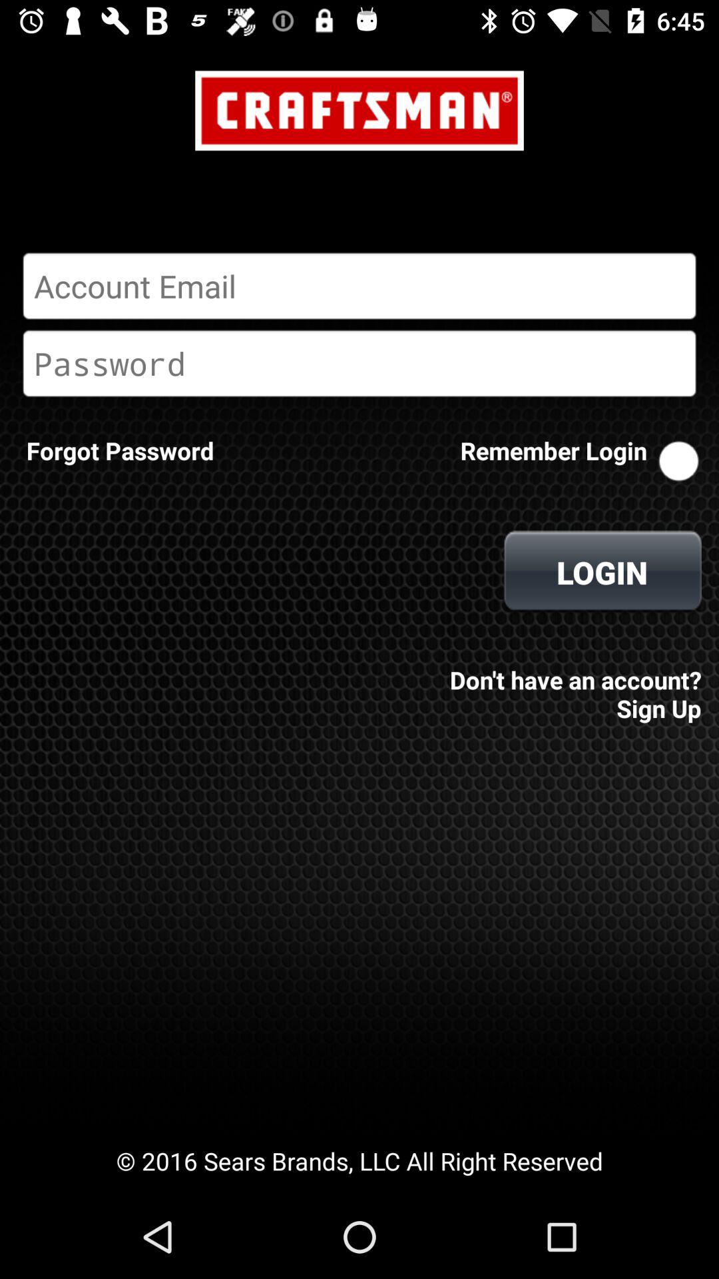 This screenshot has height=1279, width=719. I want to click on turn off the item below login, so click(571, 685).